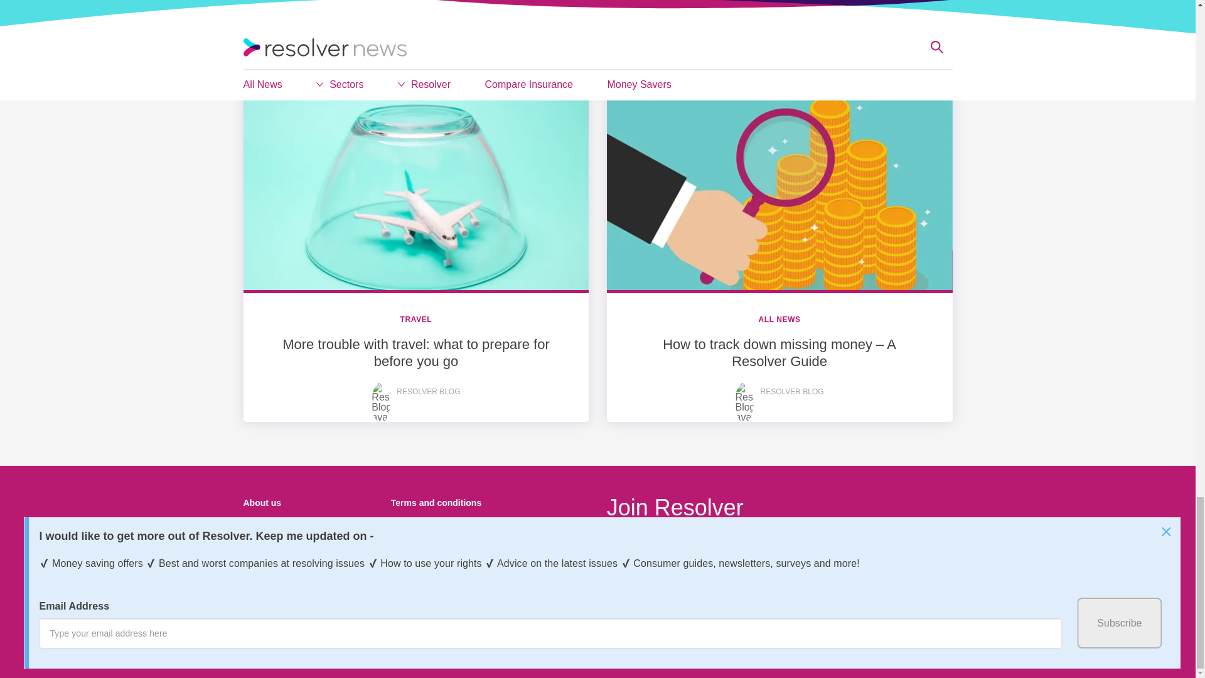 The width and height of the screenshot is (1205, 678). What do you see at coordinates (791, 391) in the screenshot?
I see `RESOLVER BLOG` at bounding box center [791, 391].